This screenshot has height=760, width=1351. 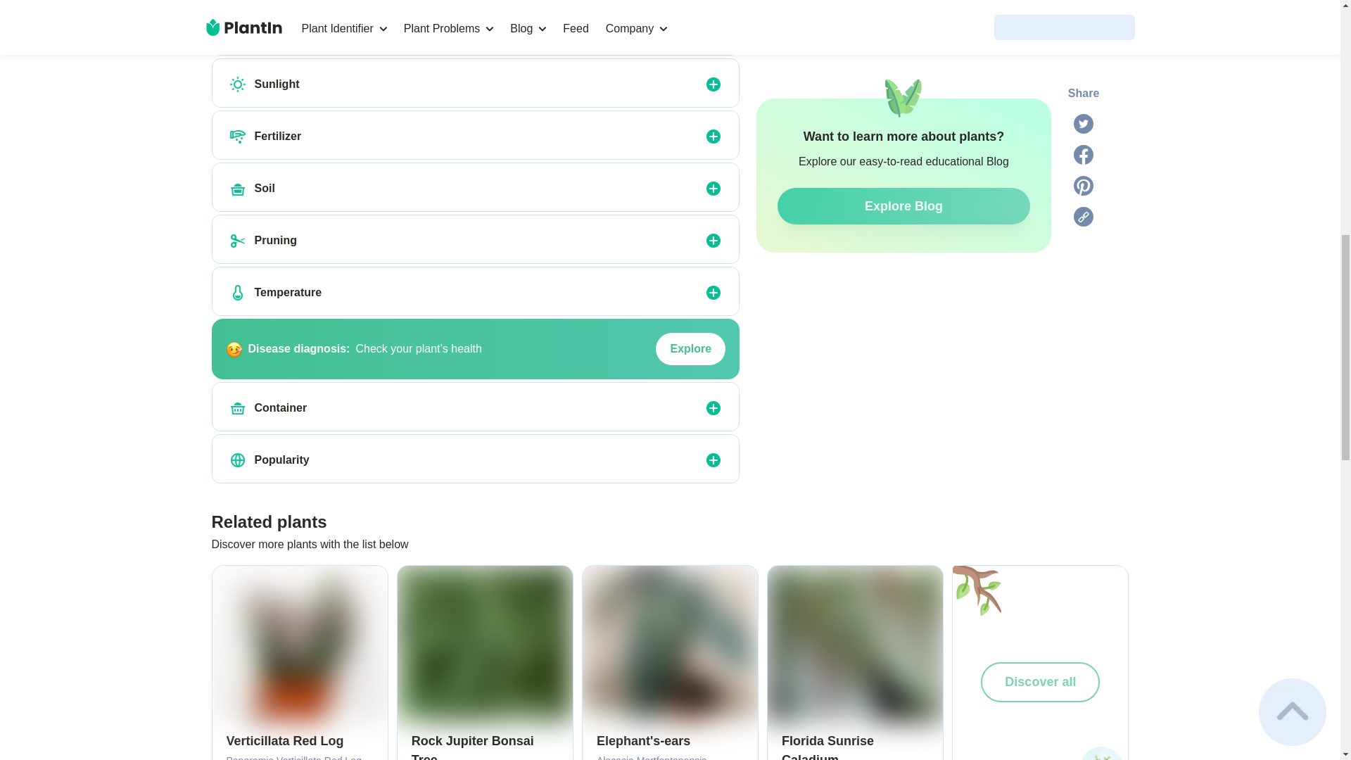 What do you see at coordinates (903, 34) in the screenshot?
I see `Explore Blog` at bounding box center [903, 34].